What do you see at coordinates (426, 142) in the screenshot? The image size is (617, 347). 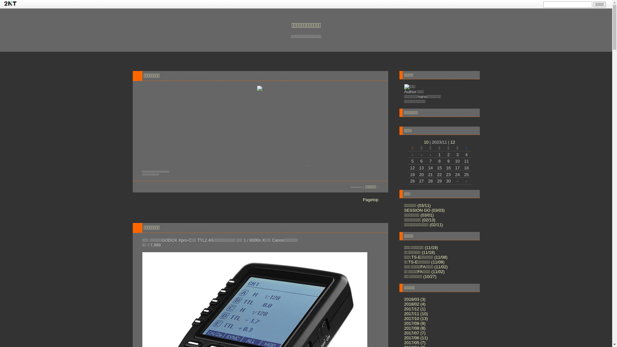 I see `10` at bounding box center [426, 142].